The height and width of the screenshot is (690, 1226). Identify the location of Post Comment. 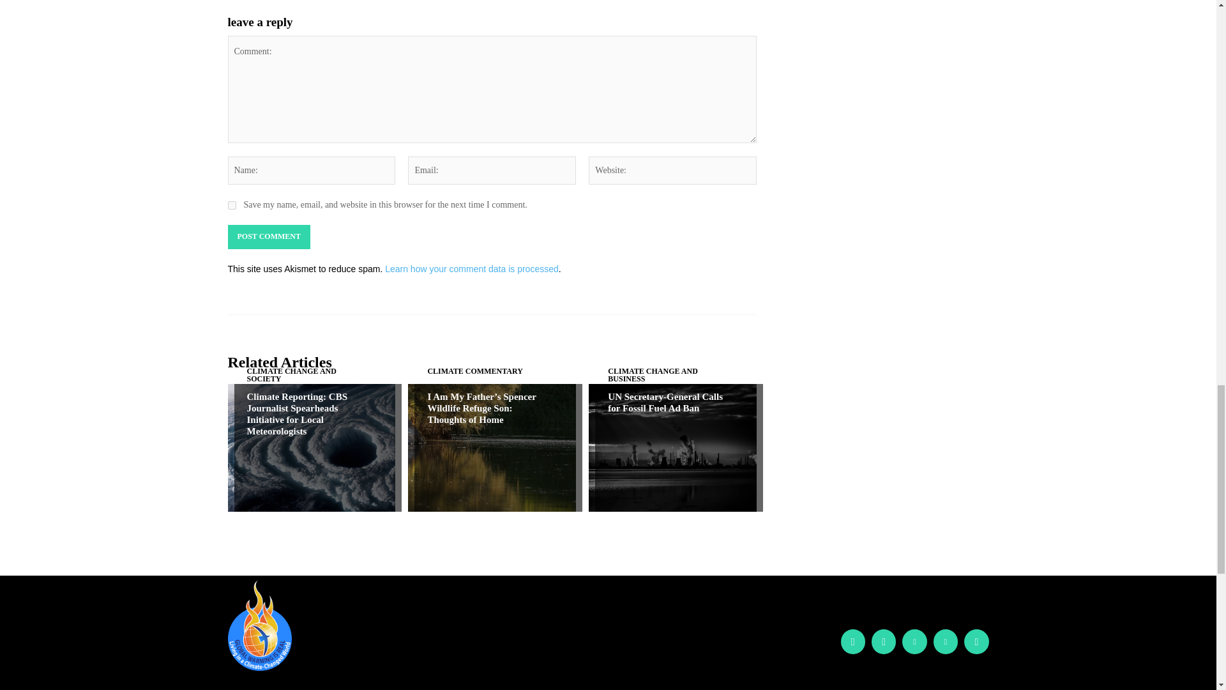
(268, 236).